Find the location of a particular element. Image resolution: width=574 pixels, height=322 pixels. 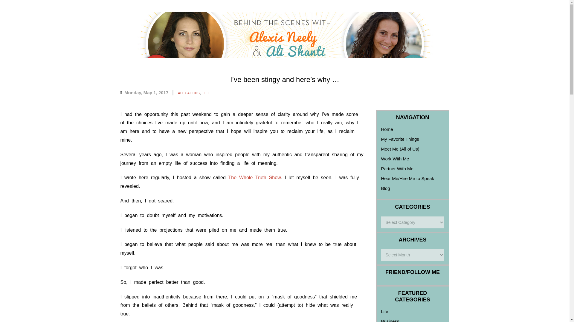

The Whole Truth Show is located at coordinates (254, 177).